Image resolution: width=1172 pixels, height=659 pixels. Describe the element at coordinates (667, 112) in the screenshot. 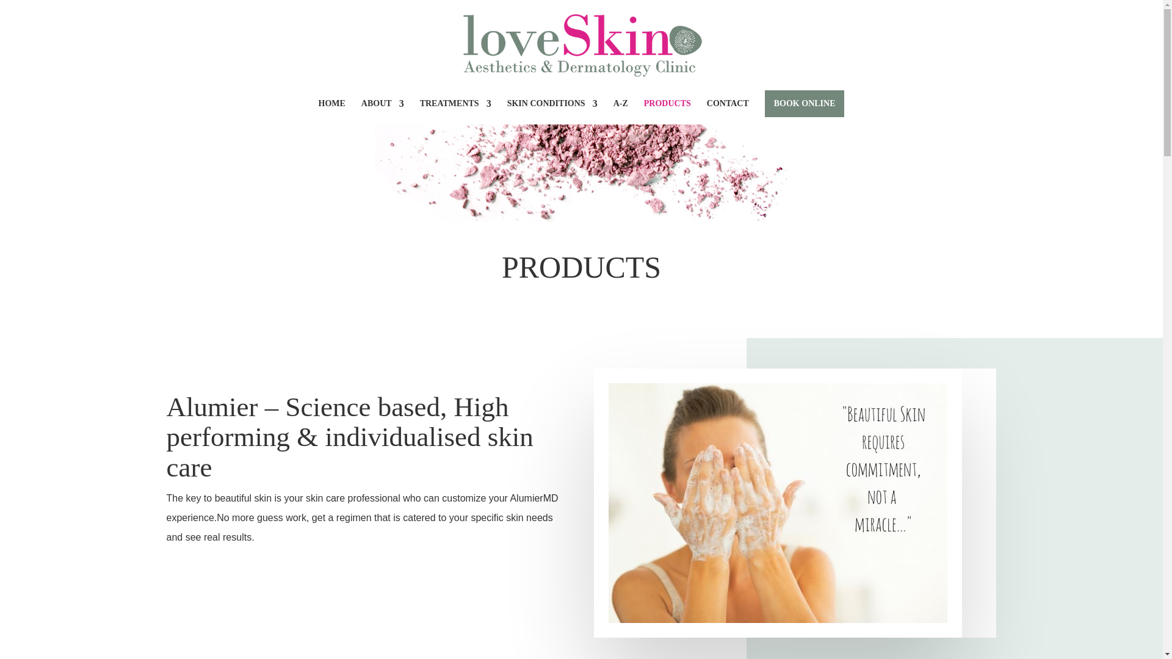

I see `PRODUCTS` at that location.